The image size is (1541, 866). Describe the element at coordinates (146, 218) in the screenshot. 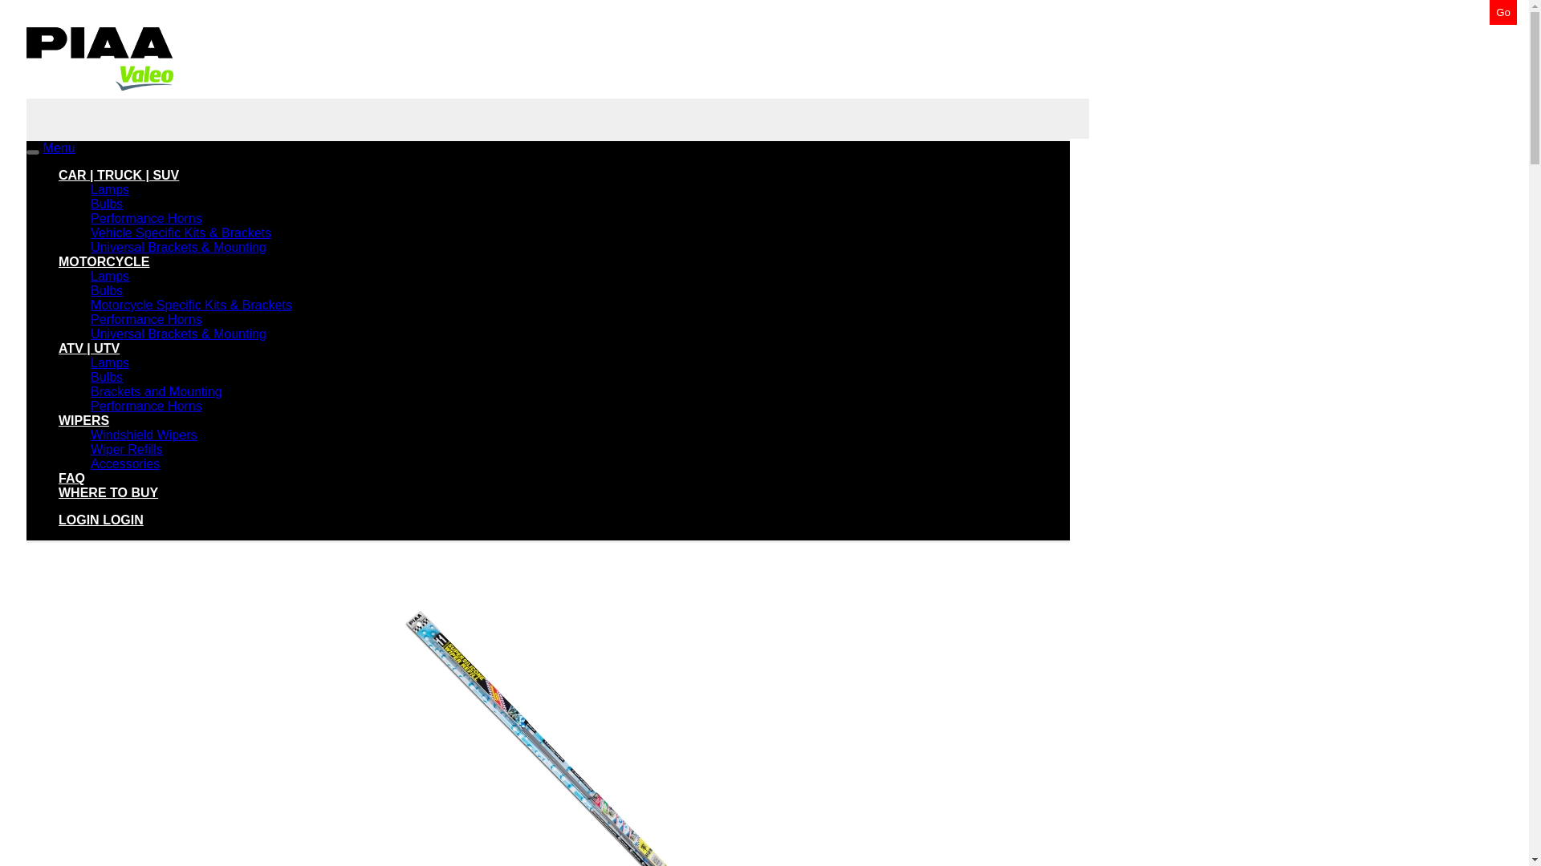

I see `Performance Horns` at that location.